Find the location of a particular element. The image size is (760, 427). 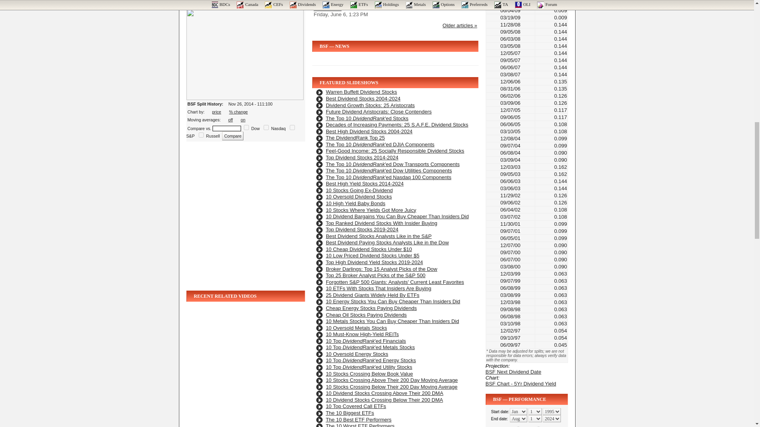

on is located at coordinates (243, 119).